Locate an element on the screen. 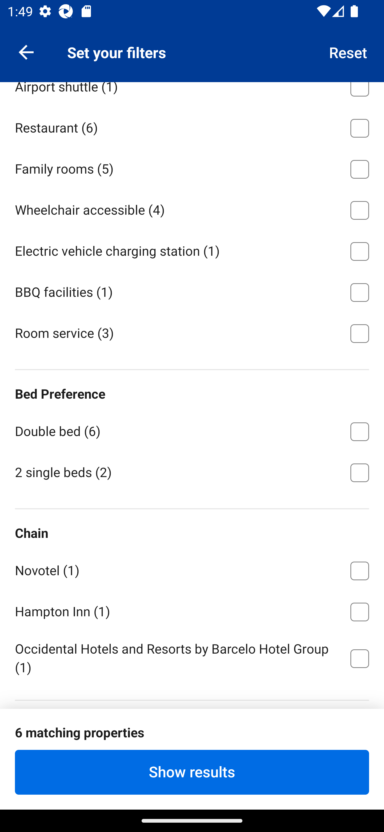 This screenshot has height=832, width=384. Novotel ⁦(1) is located at coordinates (192, 569).